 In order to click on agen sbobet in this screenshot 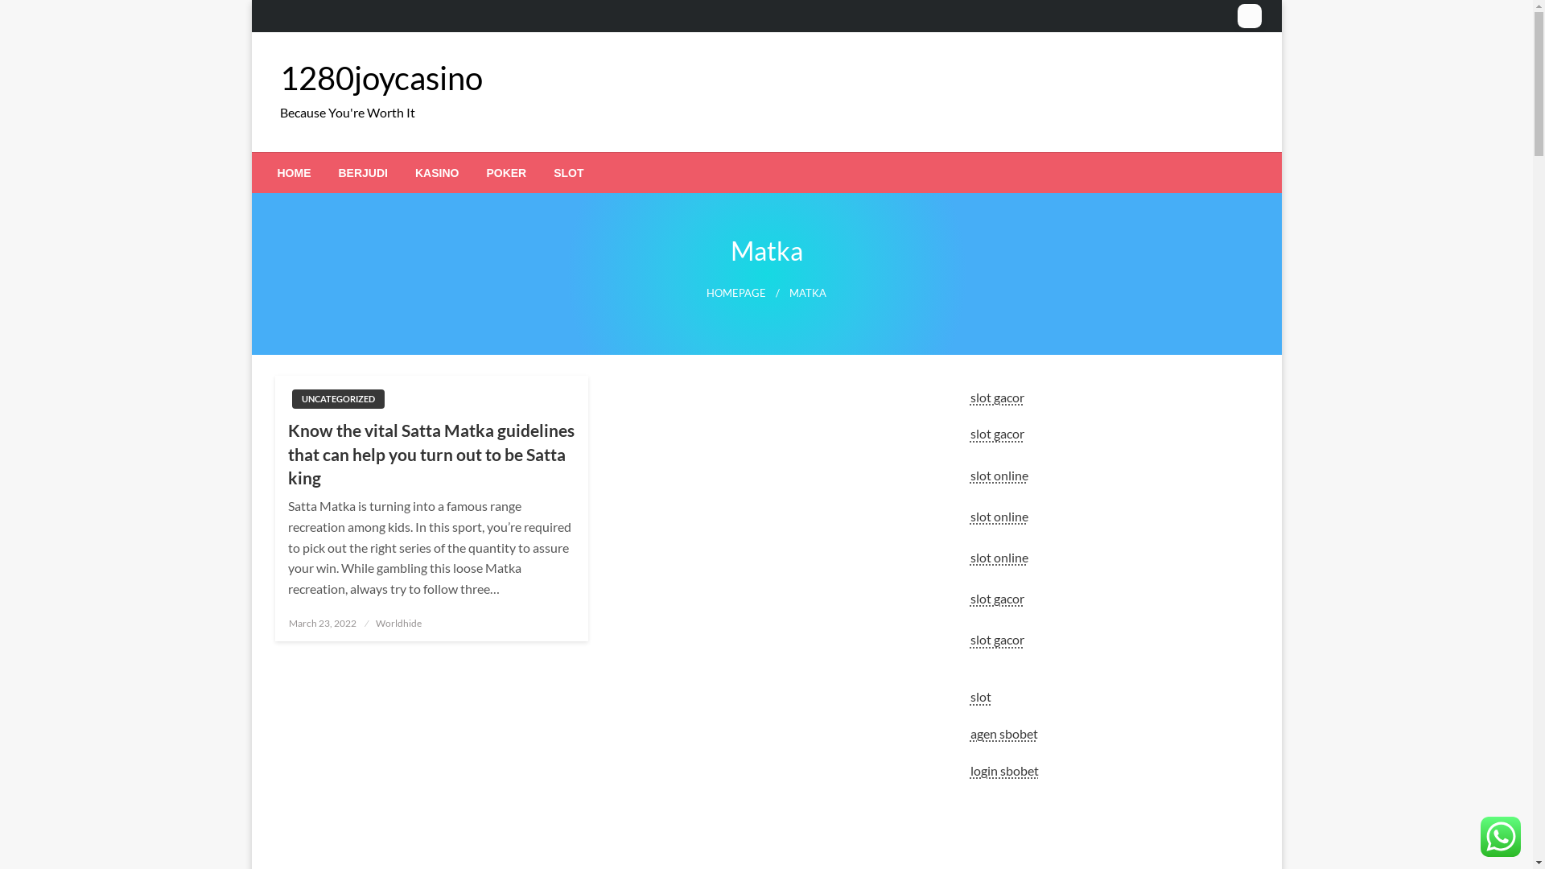, I will do `click(1004, 734)`.